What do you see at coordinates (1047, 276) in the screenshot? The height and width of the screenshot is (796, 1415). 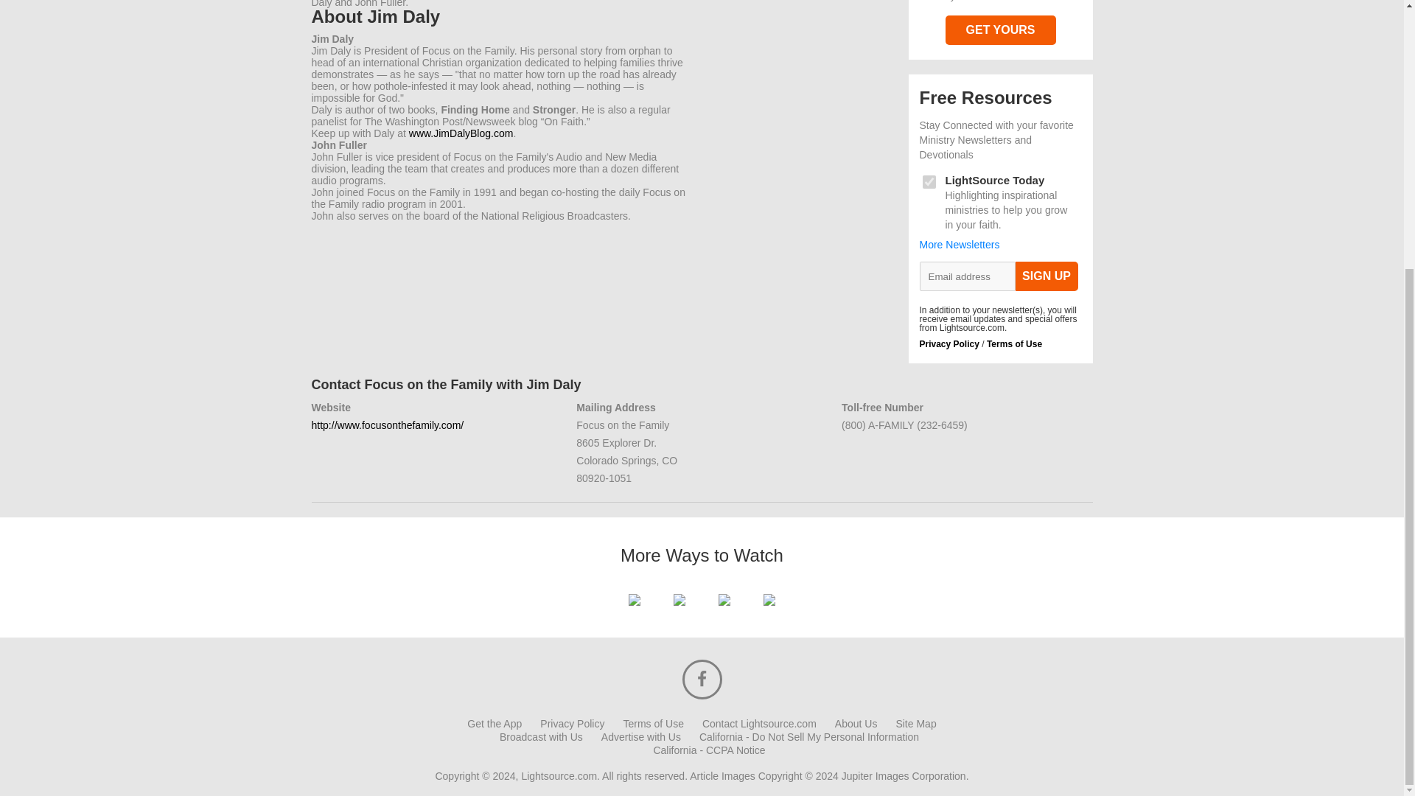 I see `SIGN UP` at bounding box center [1047, 276].